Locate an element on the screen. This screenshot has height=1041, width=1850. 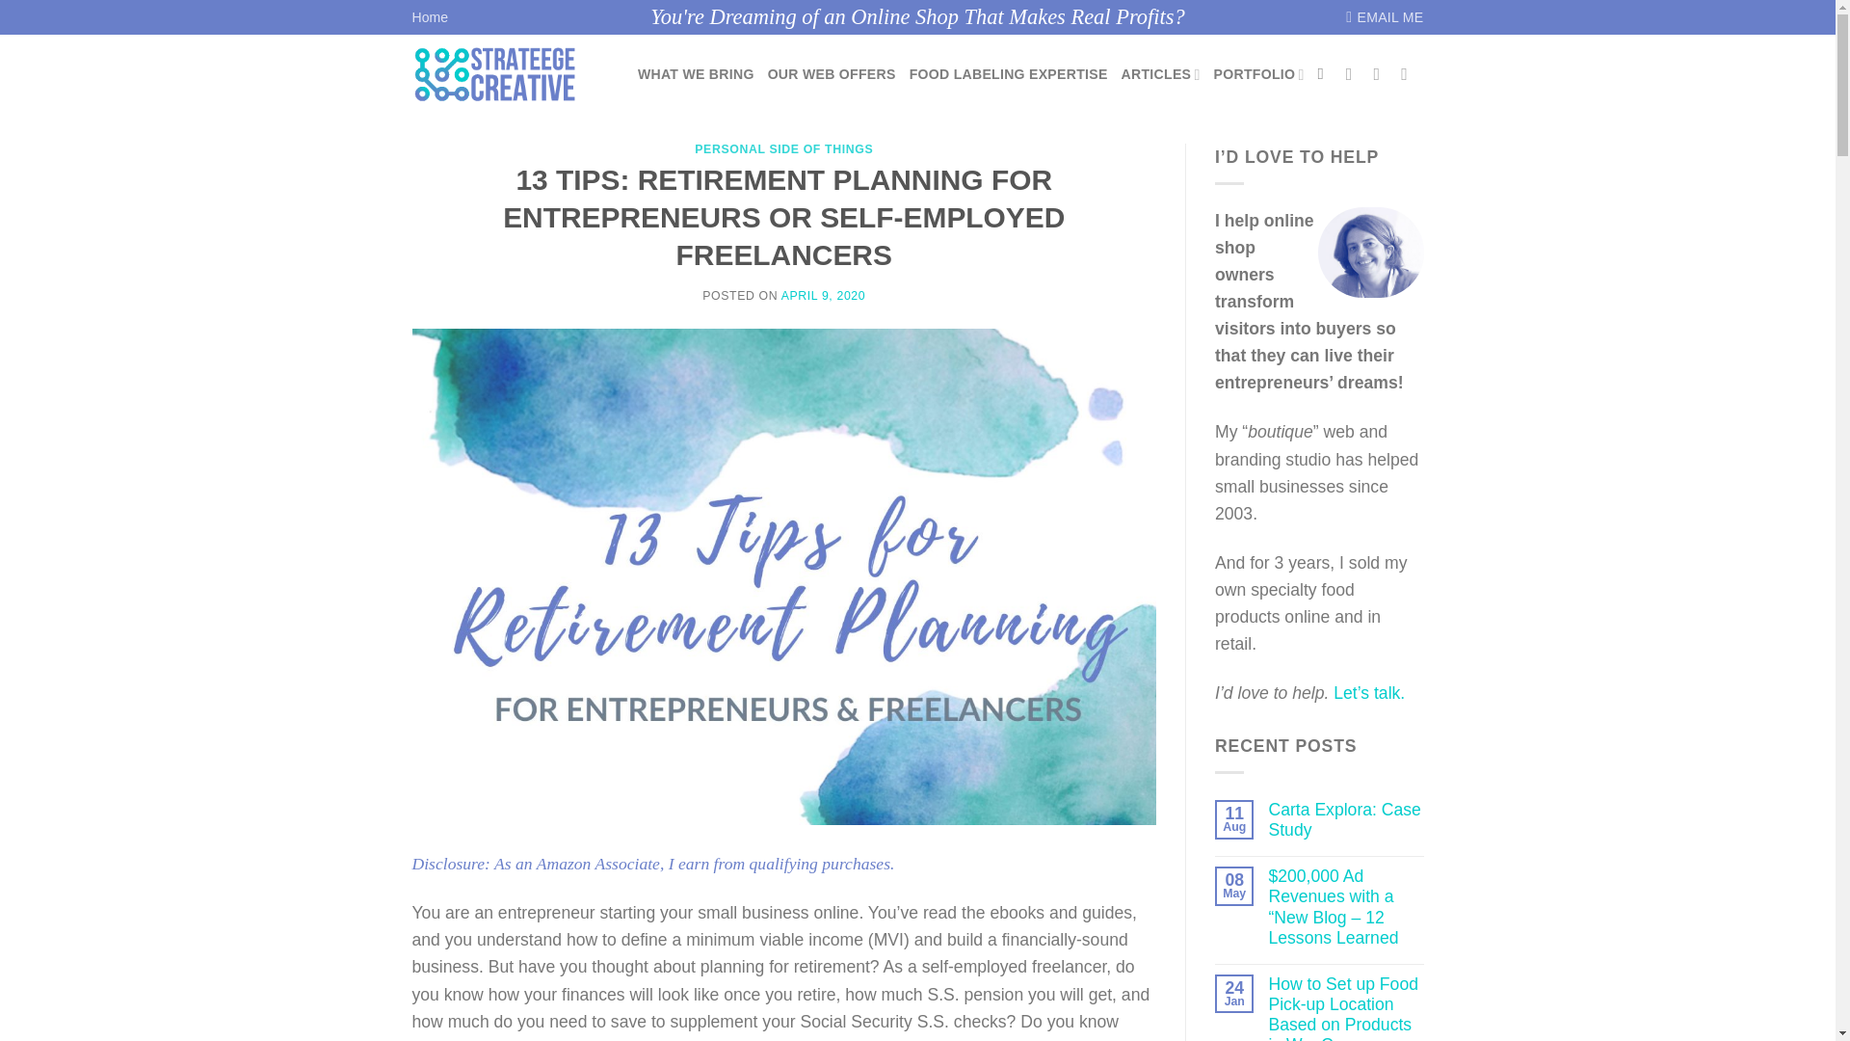
Follow on Facebook is located at coordinates (1355, 73).